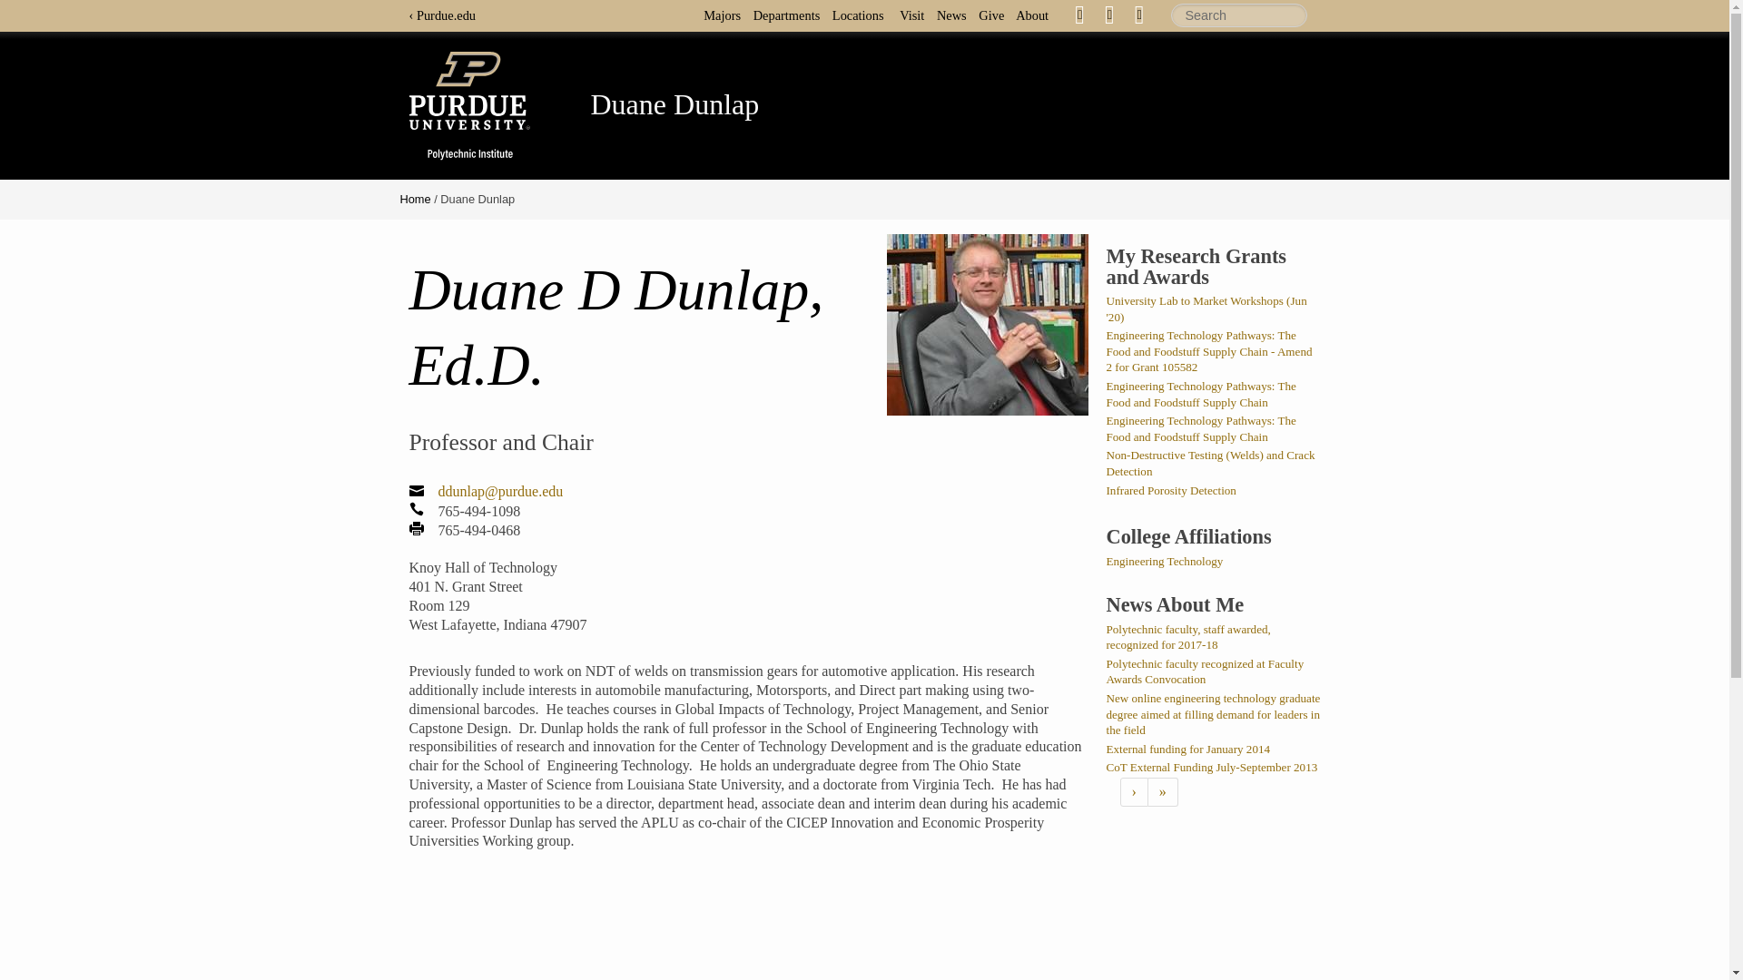 The width and height of the screenshot is (1743, 980). I want to click on External funding for January 2014, so click(1187, 748).